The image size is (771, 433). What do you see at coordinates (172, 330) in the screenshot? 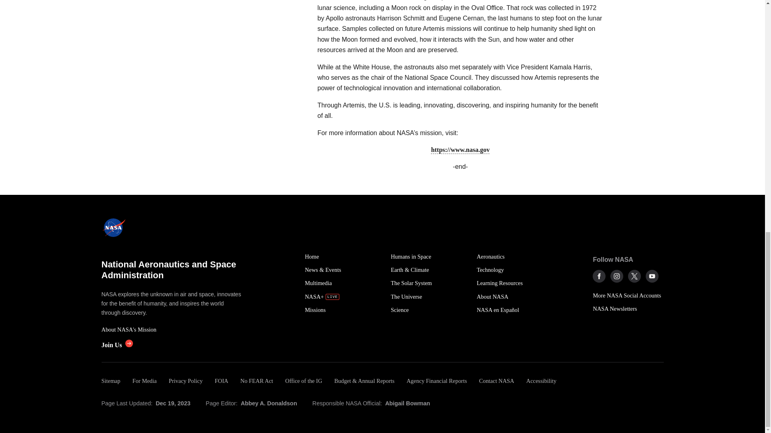
I see `About NASA's Mission` at bounding box center [172, 330].